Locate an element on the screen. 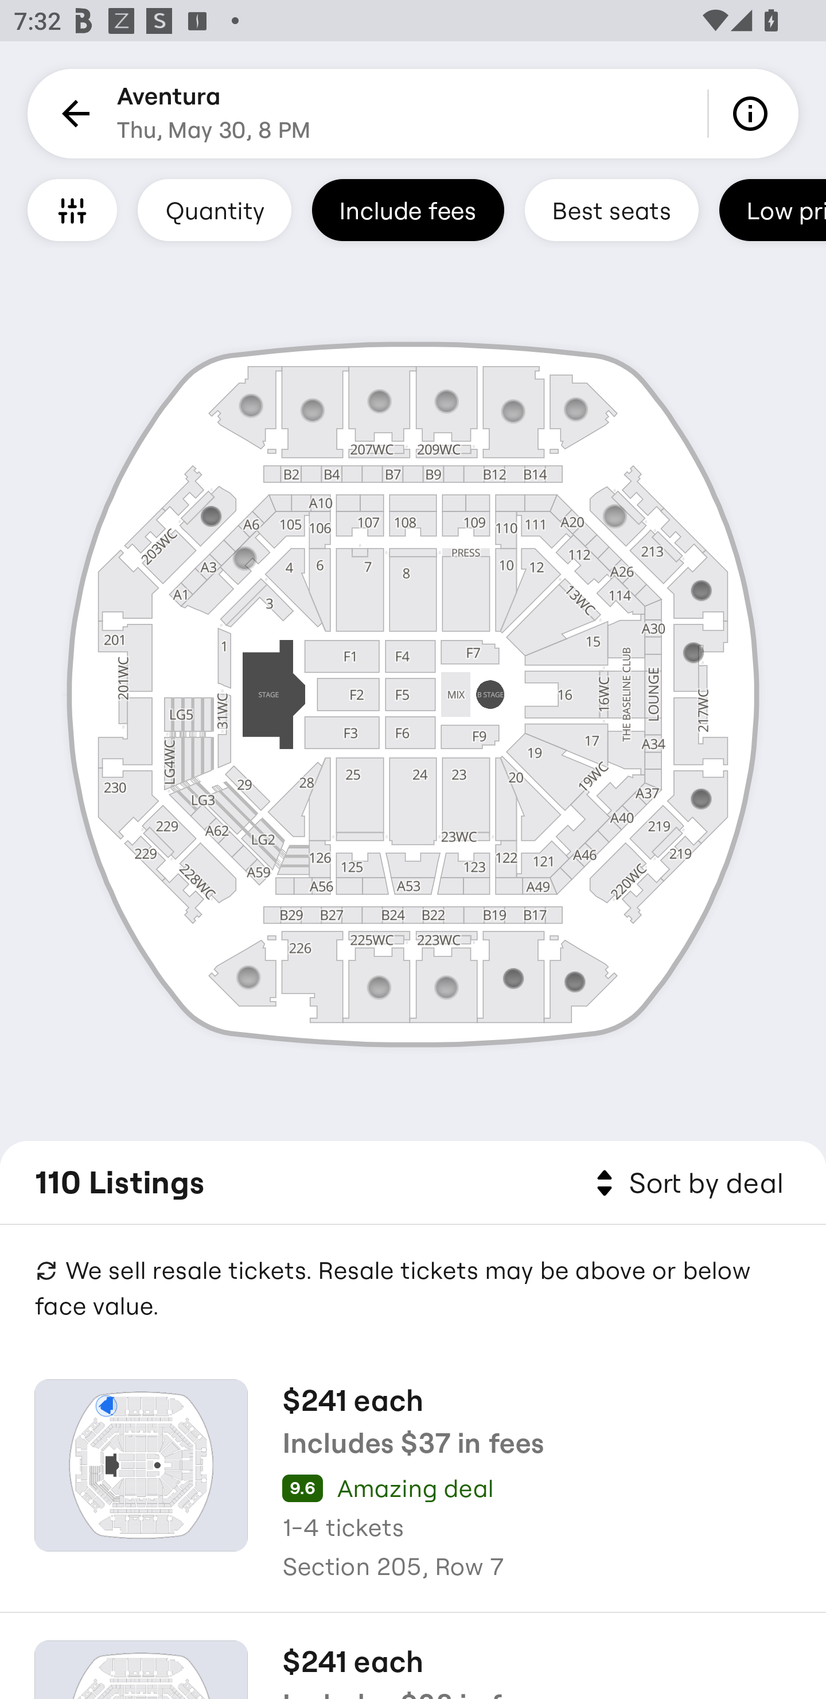  Aventura Thu, May 30, 8 PM is located at coordinates (213, 114).